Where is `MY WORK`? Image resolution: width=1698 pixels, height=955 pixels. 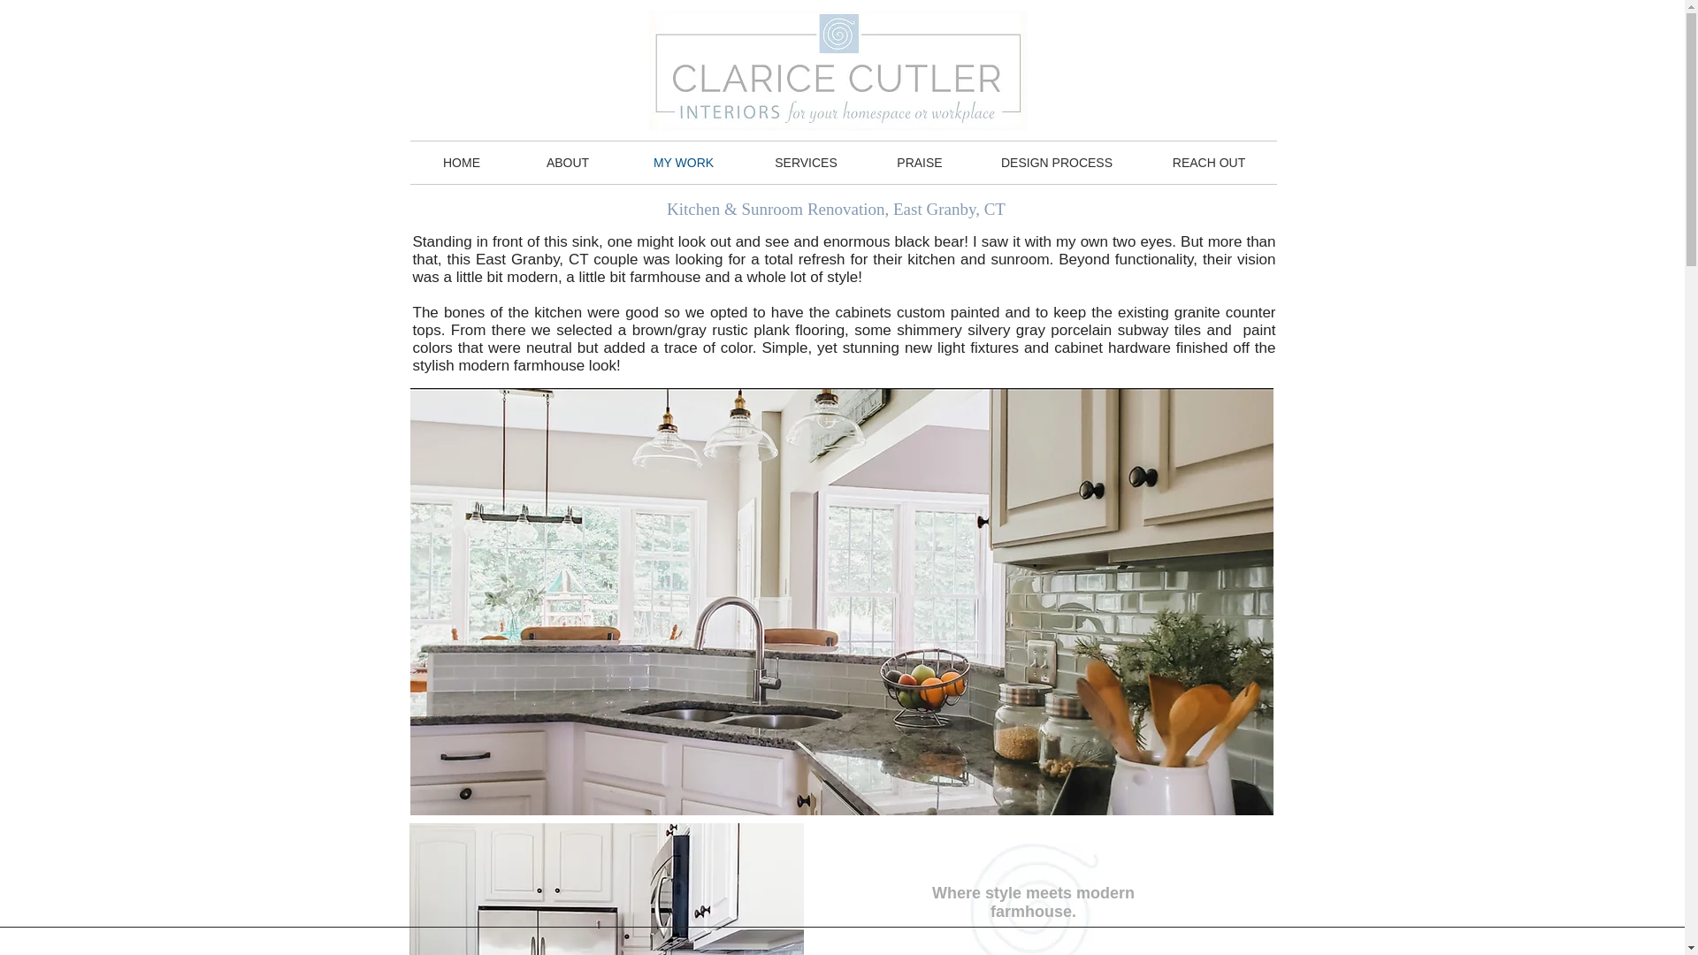 MY WORK is located at coordinates (684, 163).